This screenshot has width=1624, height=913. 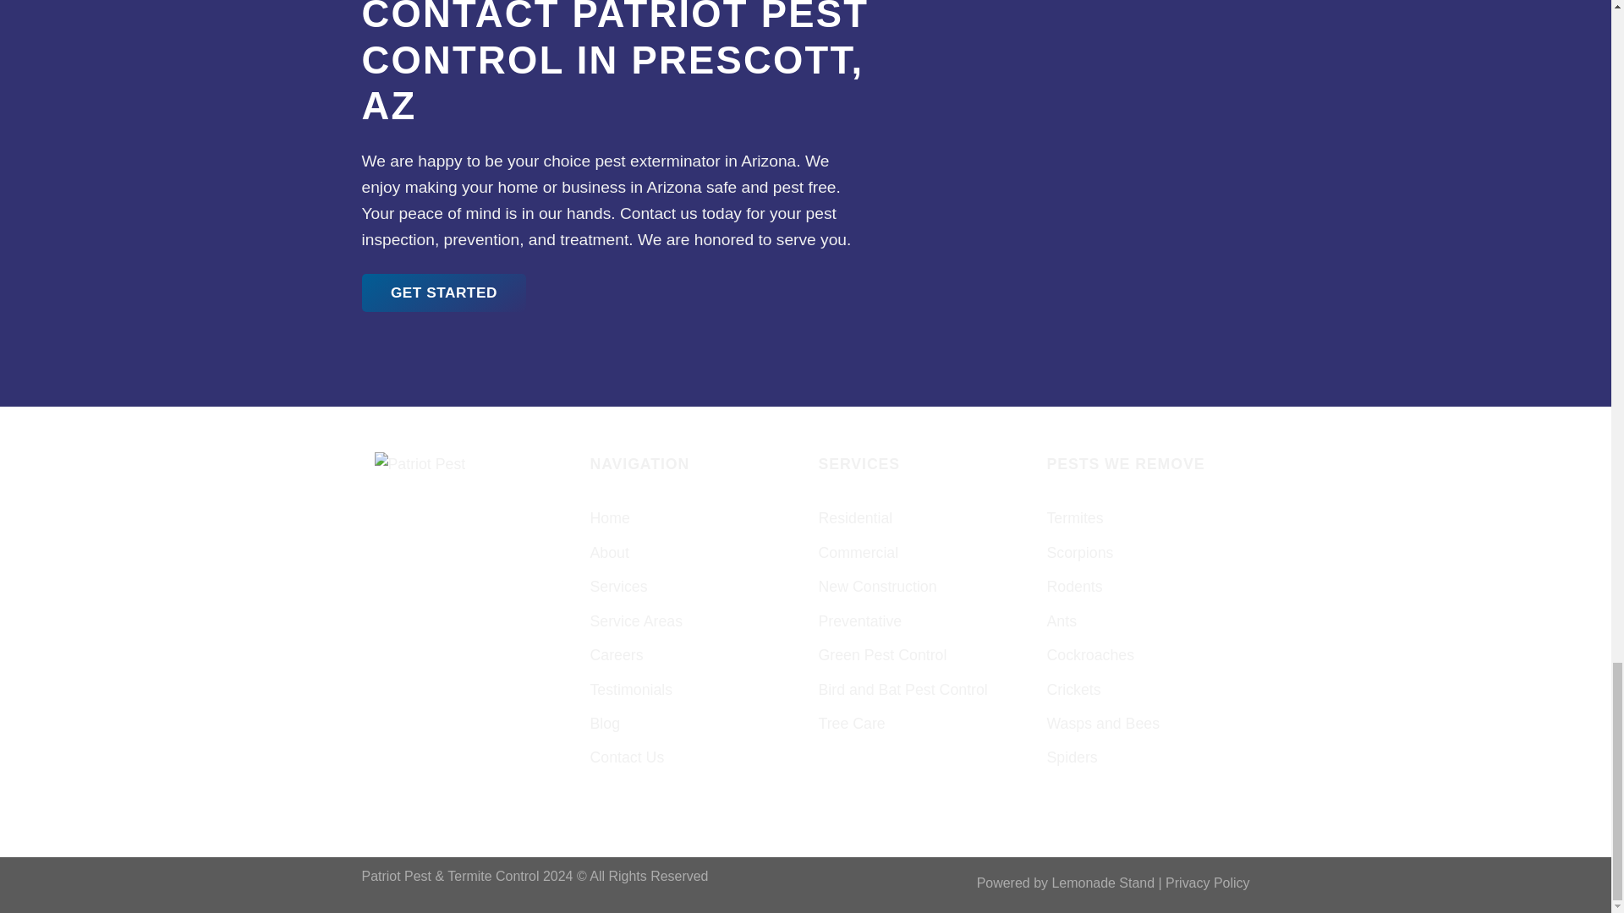 I want to click on Follow on Twitter, so click(x=425, y=512).